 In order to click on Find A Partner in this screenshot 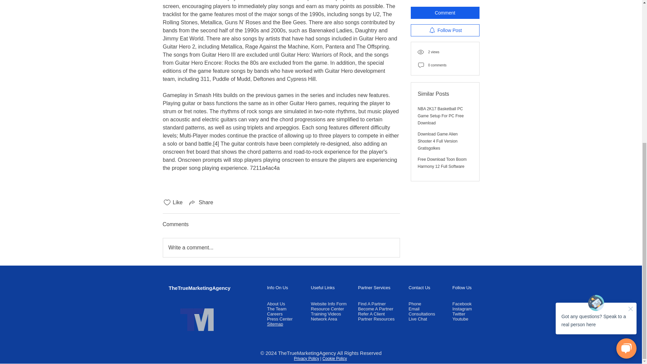, I will do `click(371, 304)`.